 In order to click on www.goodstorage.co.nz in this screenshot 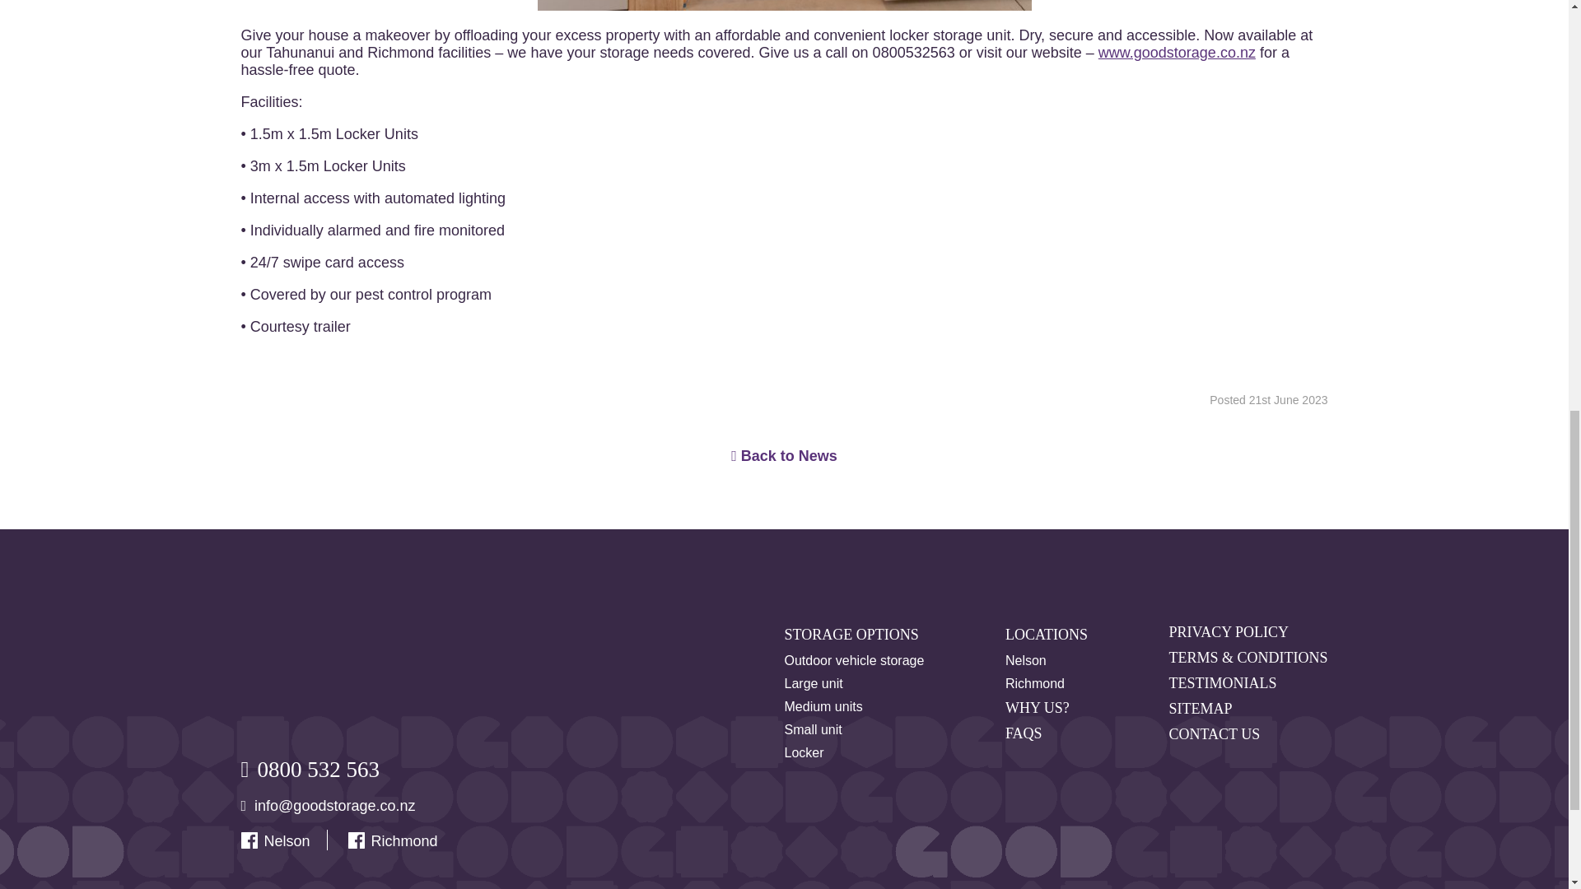, I will do `click(1177, 53)`.